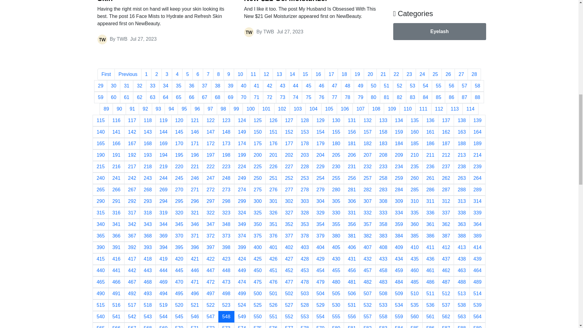 This screenshot has height=328, width=583. What do you see at coordinates (187, 74) in the screenshot?
I see `5` at bounding box center [187, 74].